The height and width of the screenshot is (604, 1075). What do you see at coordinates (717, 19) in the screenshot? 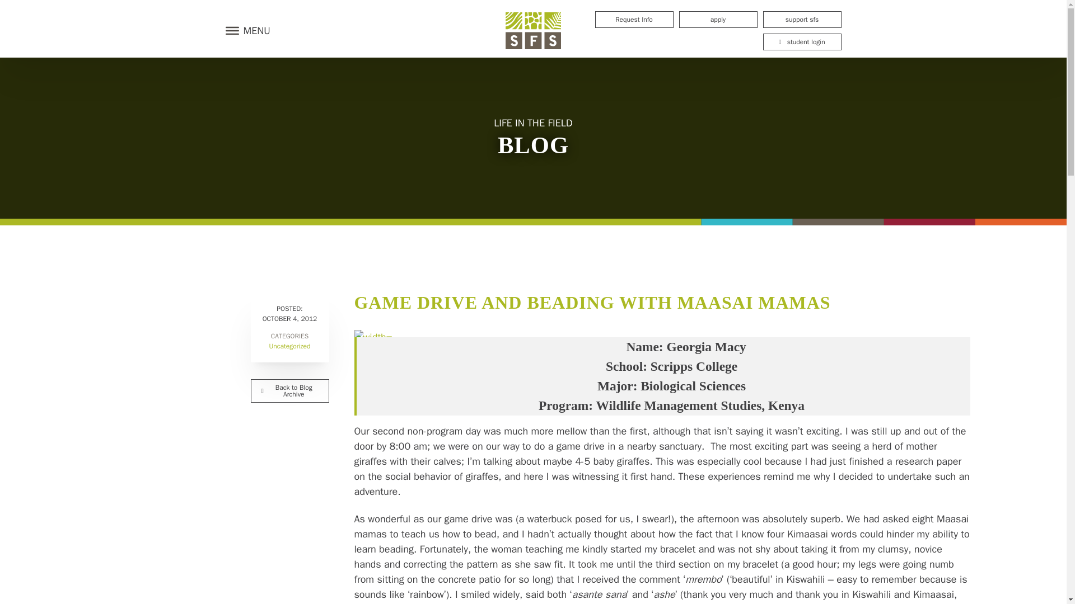
I see `apply` at bounding box center [717, 19].